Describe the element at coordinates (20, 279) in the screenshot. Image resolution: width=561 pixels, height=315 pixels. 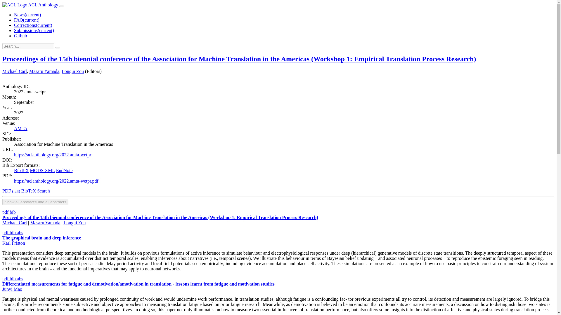
I see `Show Abstract` at that location.